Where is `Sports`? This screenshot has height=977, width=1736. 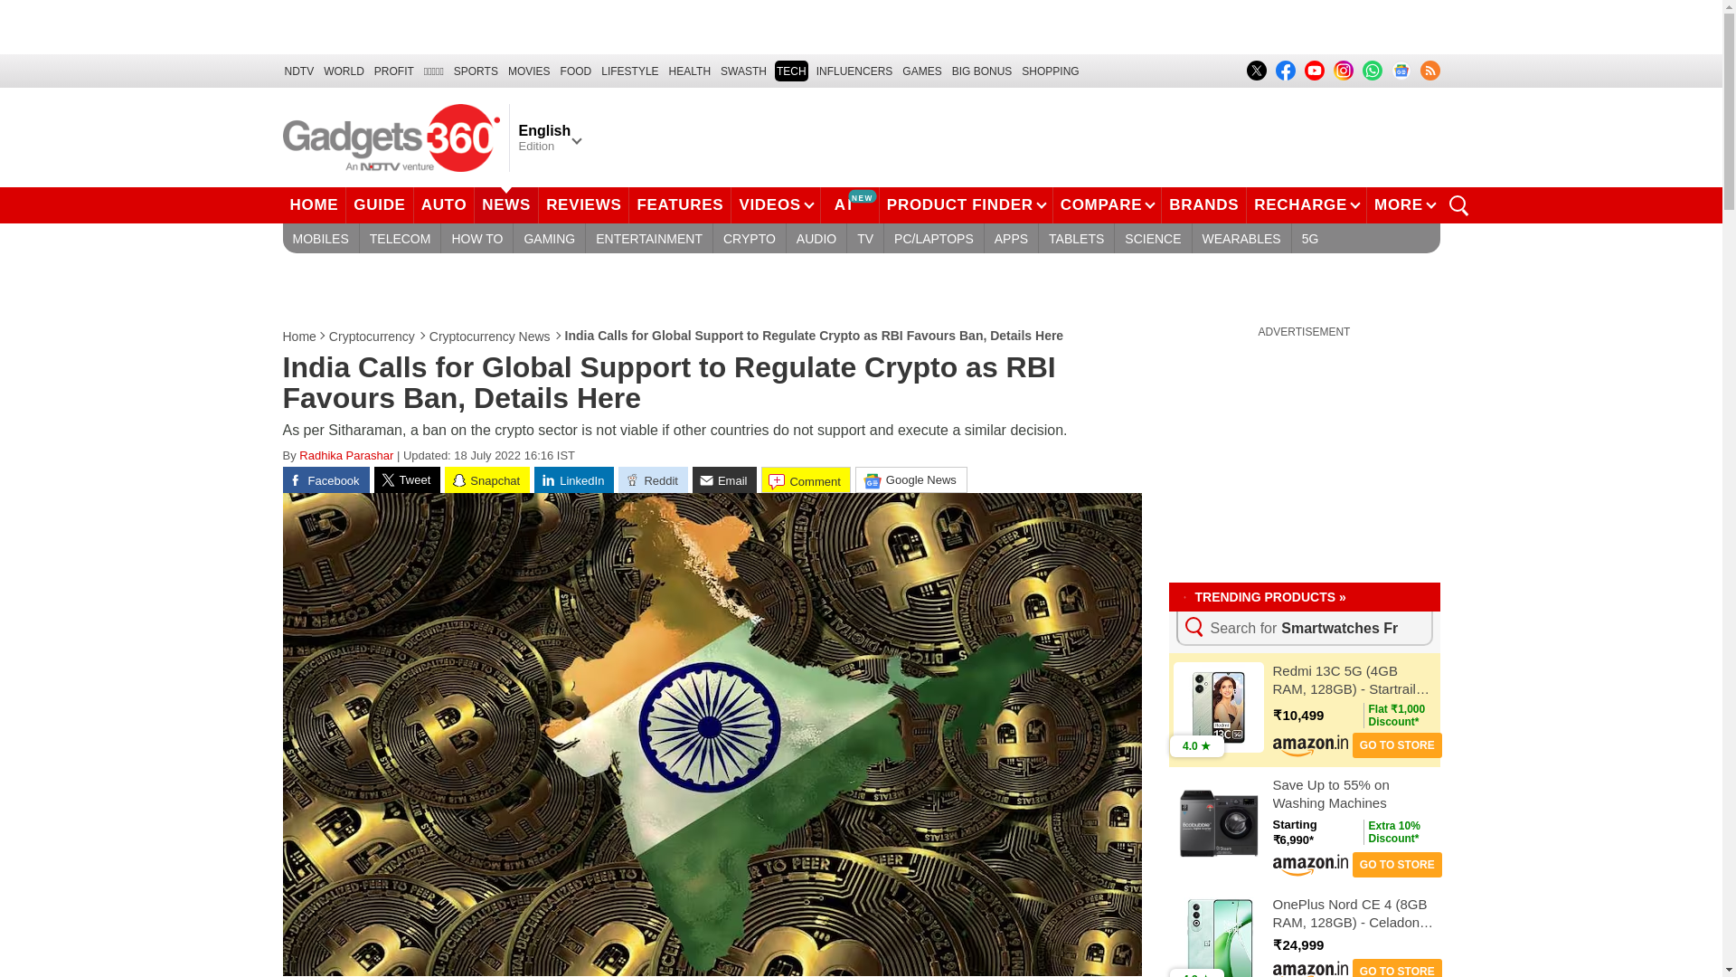
Sports is located at coordinates (476, 71).